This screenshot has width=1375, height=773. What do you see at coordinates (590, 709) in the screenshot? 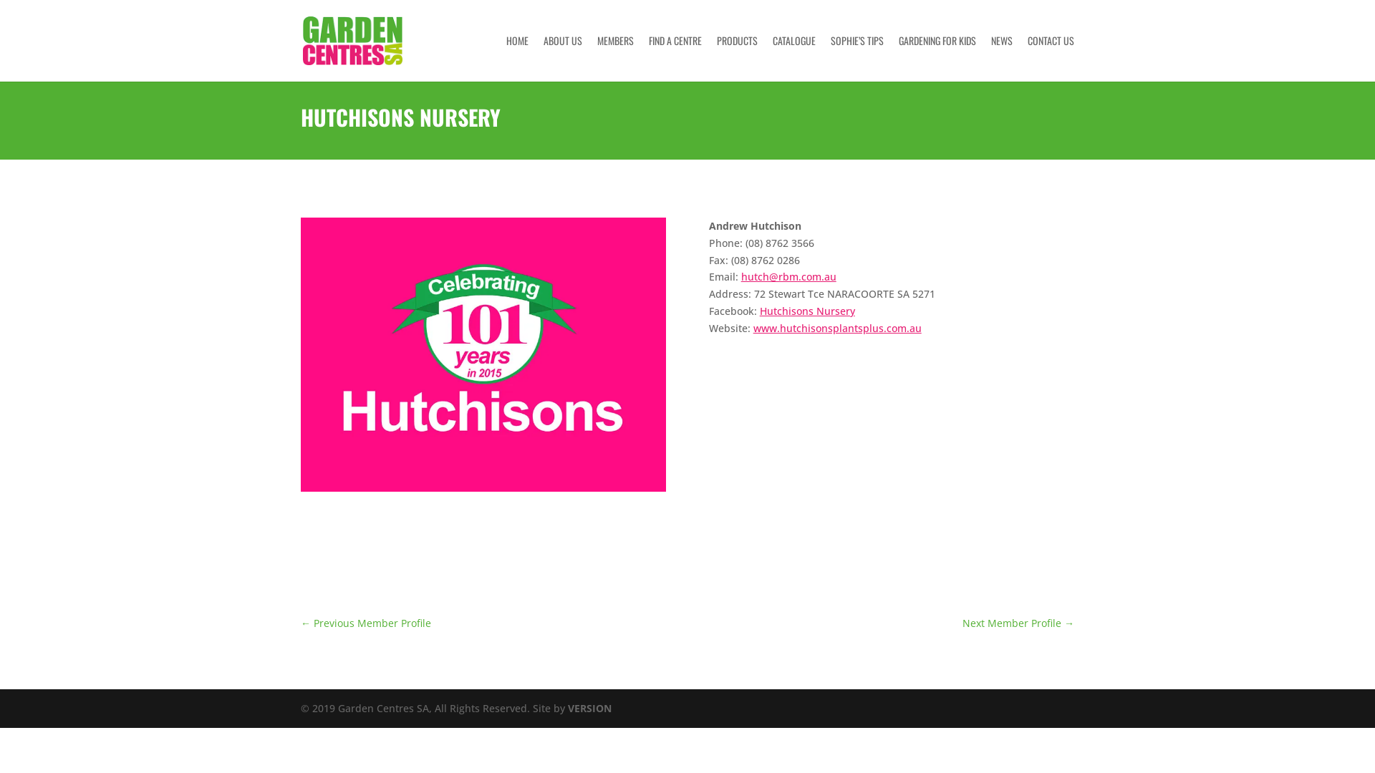
I see `VERSION` at bounding box center [590, 709].